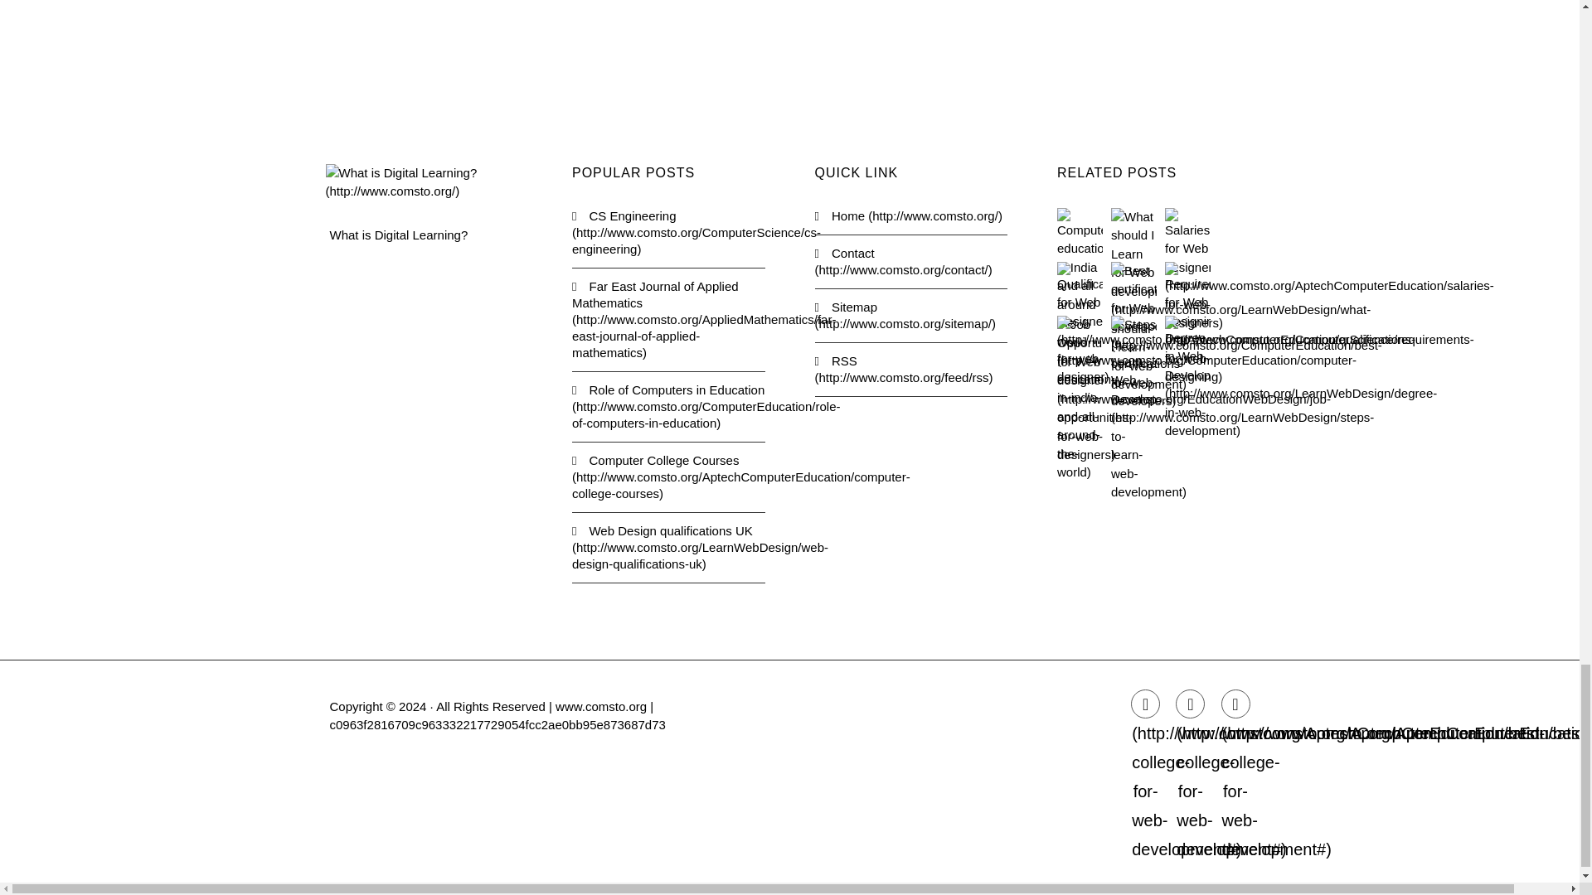 This screenshot has width=1592, height=895. Describe the element at coordinates (668, 320) in the screenshot. I see `Far East Journal of Applied Mathematics` at that location.